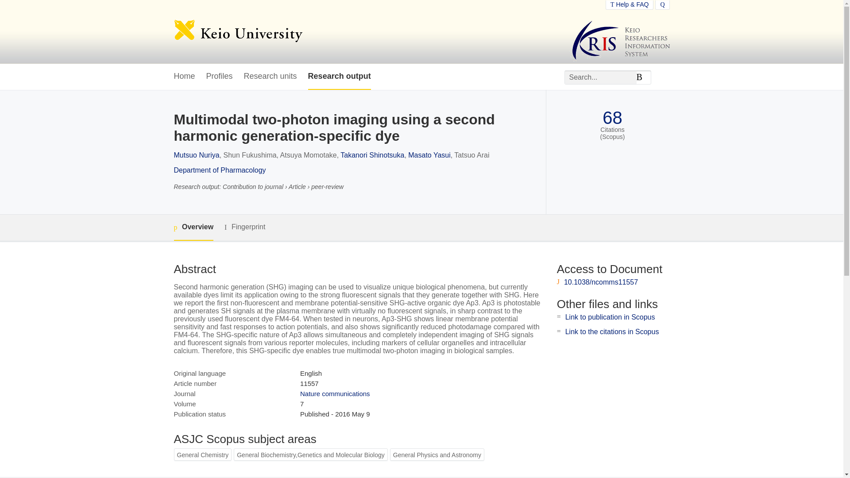 This screenshot has width=850, height=478. What do you see at coordinates (270, 77) in the screenshot?
I see `Research units` at bounding box center [270, 77].